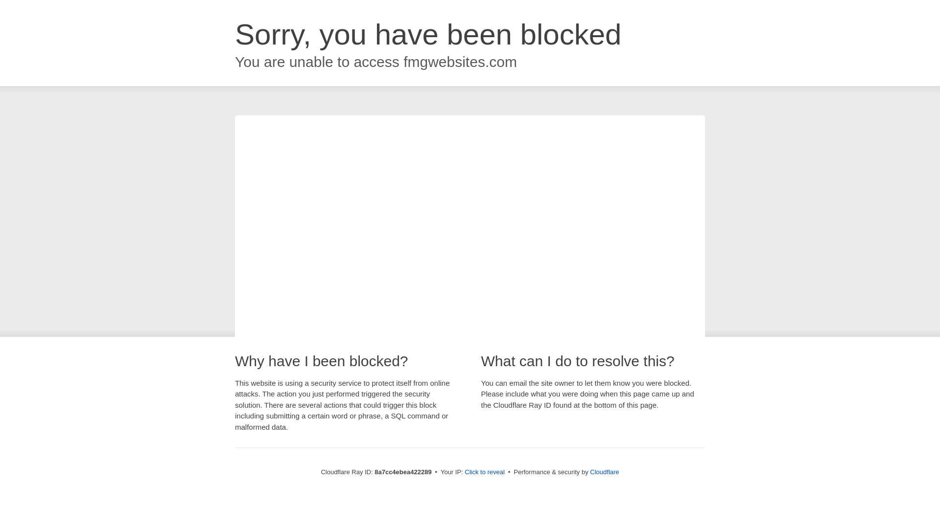  What do you see at coordinates (485, 472) in the screenshot?
I see `Click to reveal` at bounding box center [485, 472].